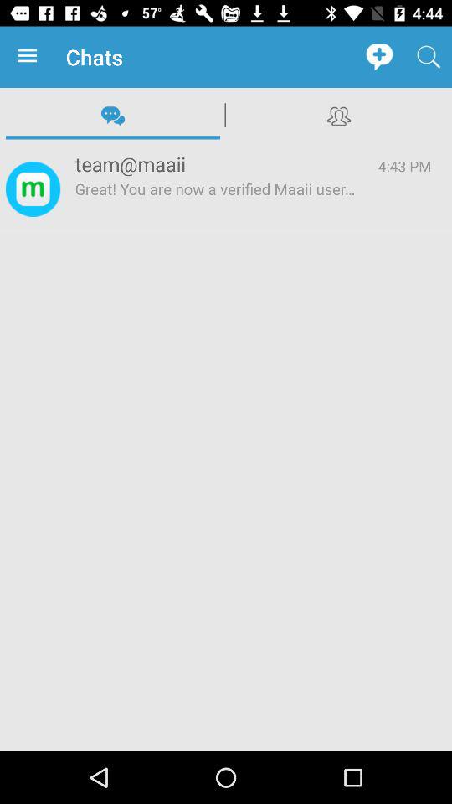  I want to click on launch app to the right of team@maaii, so click(404, 166).